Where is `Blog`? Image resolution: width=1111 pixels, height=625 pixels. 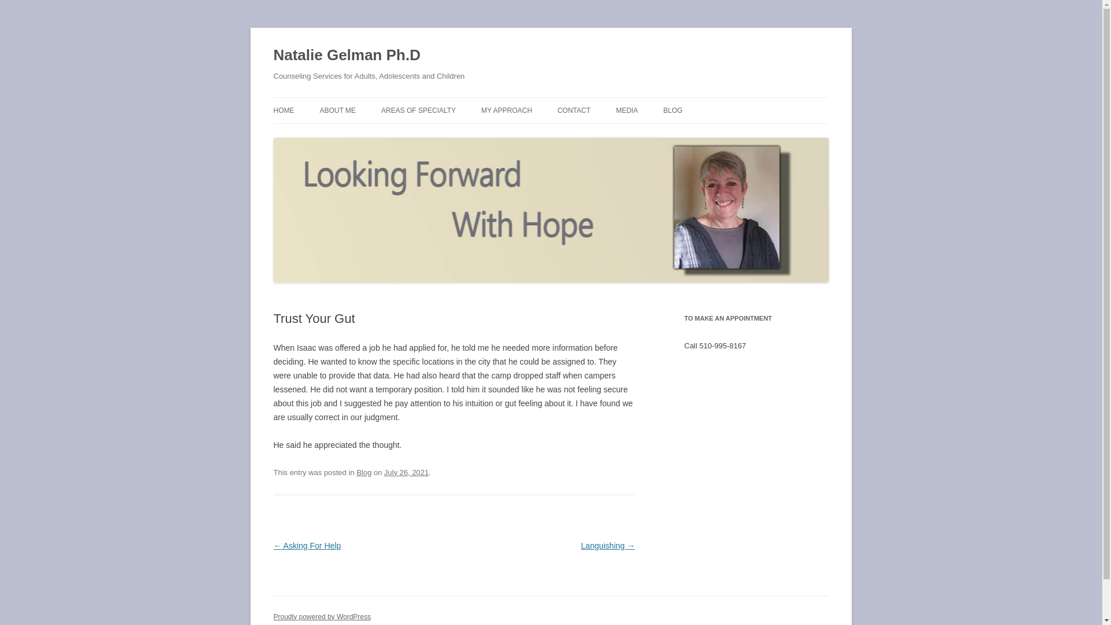 Blog is located at coordinates (363, 472).